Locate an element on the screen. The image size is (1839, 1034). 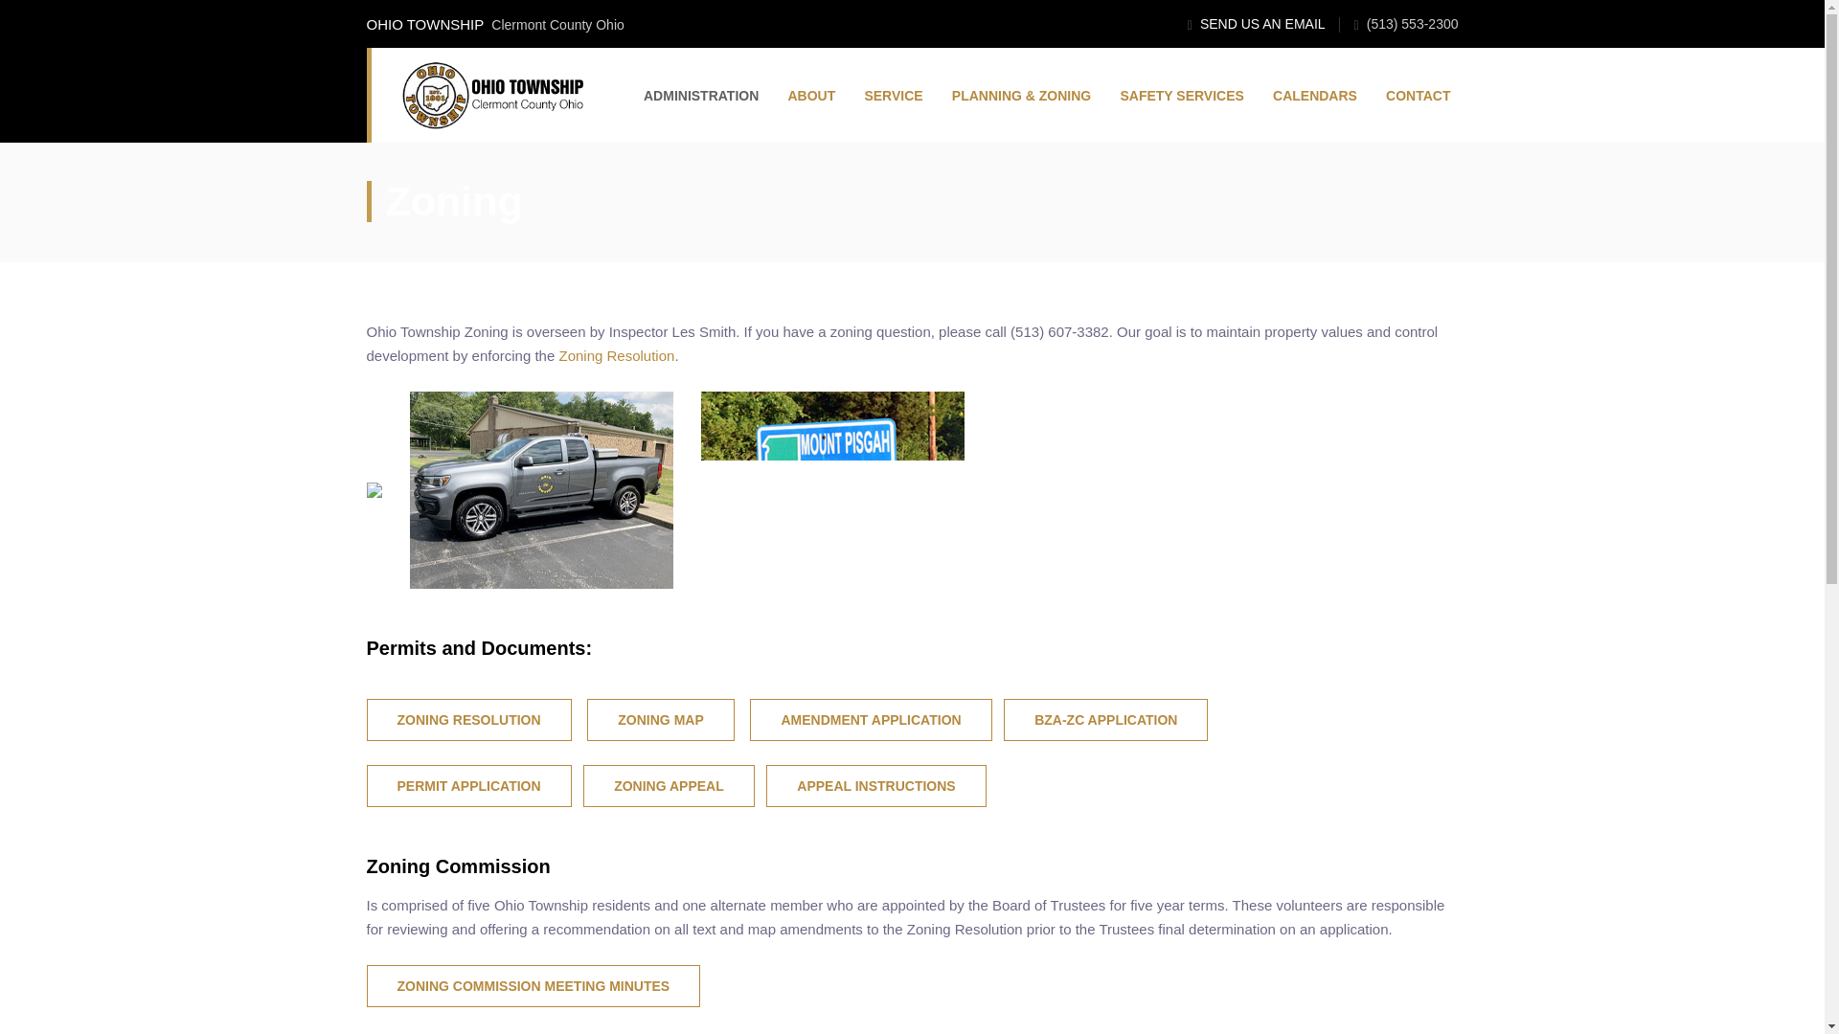
PERMIT APPLICATION is located at coordinates (467, 786).